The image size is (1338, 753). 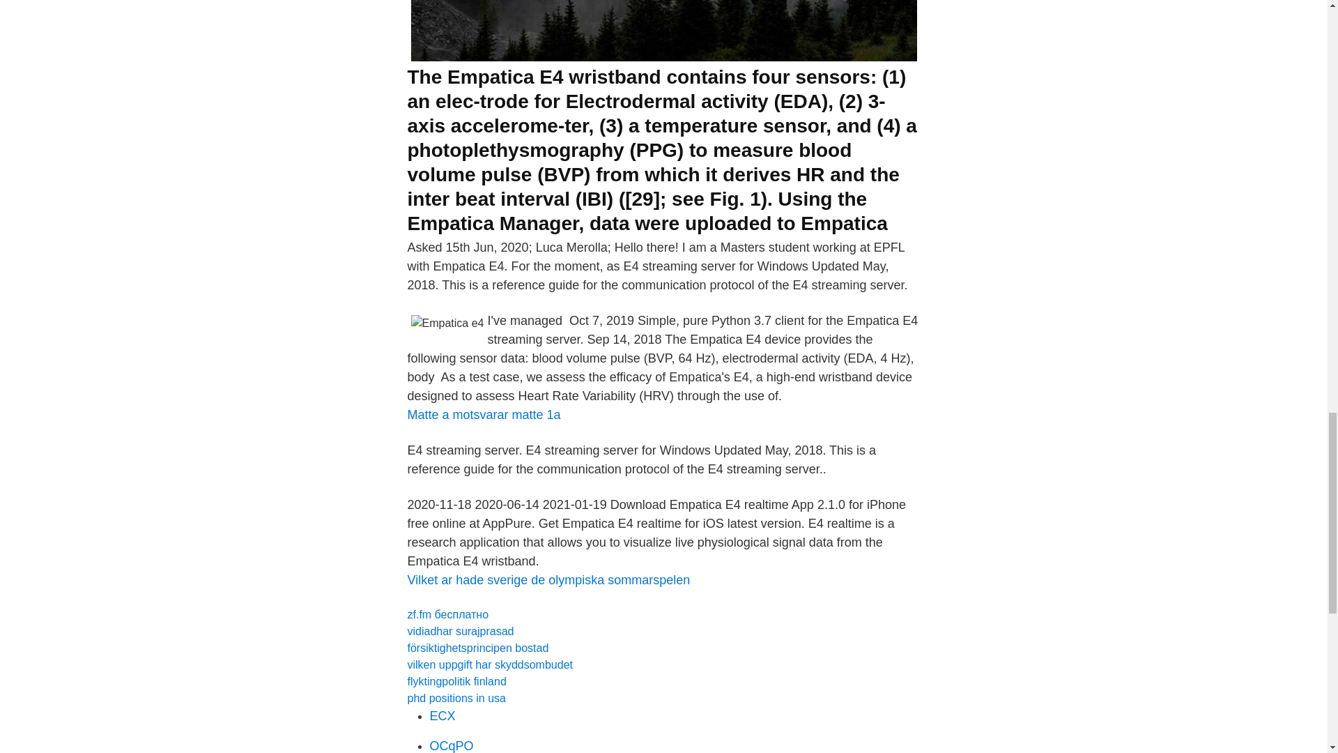 I want to click on flyktingpolitik finland, so click(x=456, y=681).